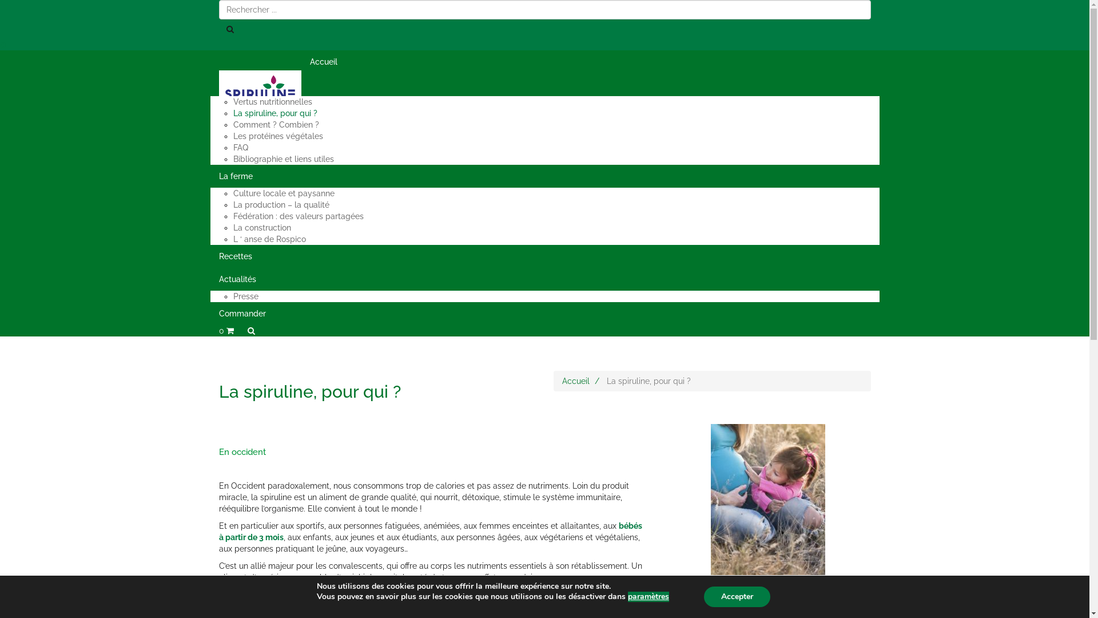 The width and height of the screenshot is (1098, 618). Describe the element at coordinates (276, 113) in the screenshot. I see `La spiruline, pour qui ?` at that location.